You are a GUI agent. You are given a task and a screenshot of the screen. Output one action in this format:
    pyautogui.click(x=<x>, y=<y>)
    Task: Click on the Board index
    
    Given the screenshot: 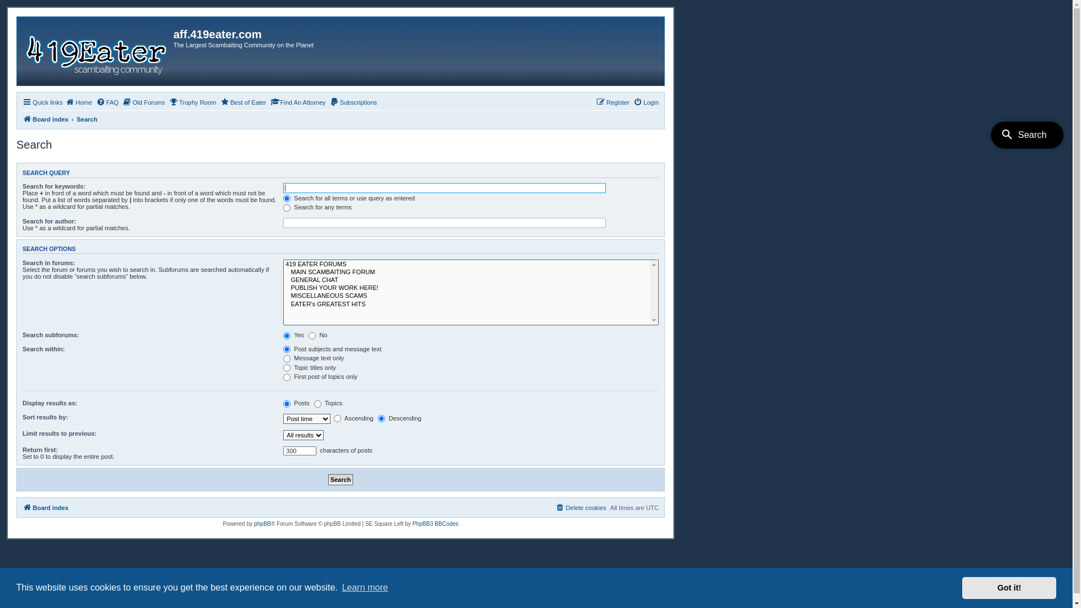 What is the action you would take?
    pyautogui.click(x=46, y=119)
    